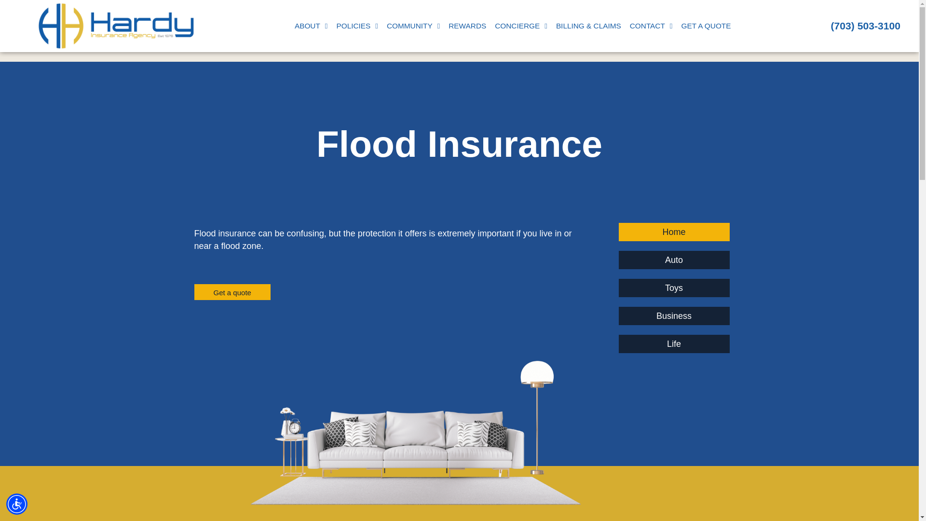 This screenshot has height=521, width=926. What do you see at coordinates (356, 26) in the screenshot?
I see `POLICIES` at bounding box center [356, 26].